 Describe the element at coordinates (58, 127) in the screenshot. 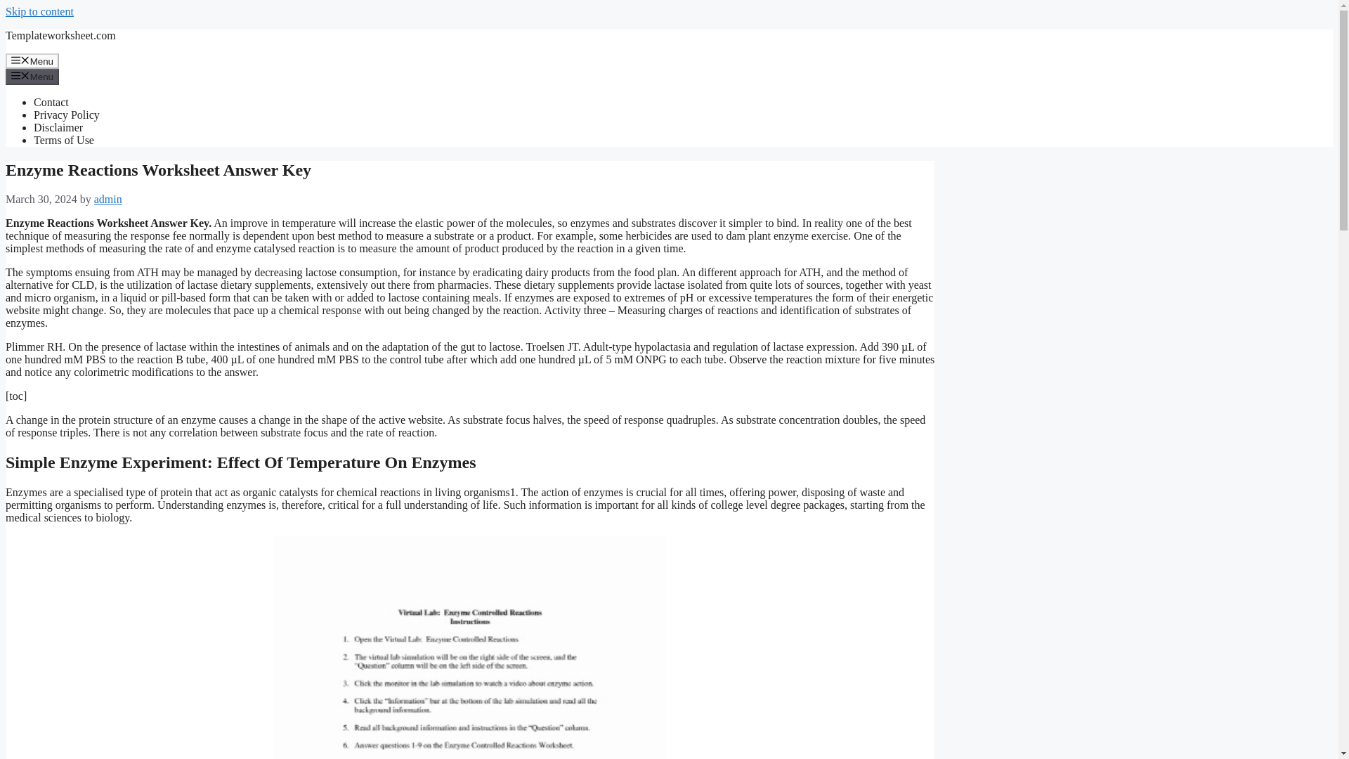

I see `Disclaimer` at that location.